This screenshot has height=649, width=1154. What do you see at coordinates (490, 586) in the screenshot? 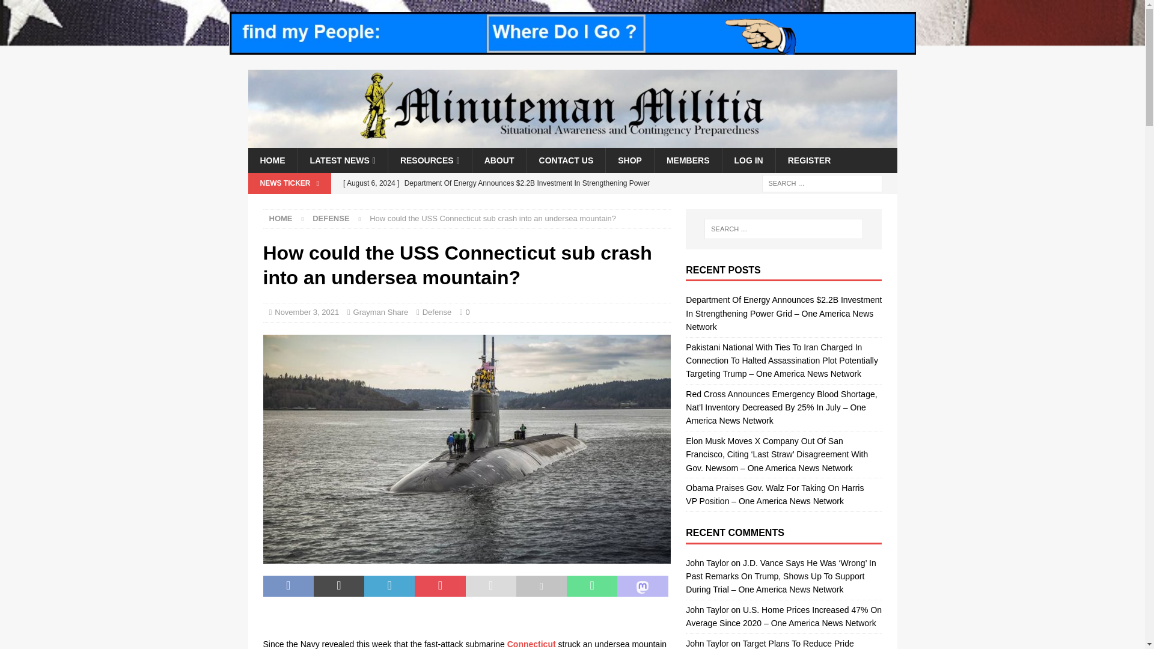
I see `Send this article to a friend` at bounding box center [490, 586].